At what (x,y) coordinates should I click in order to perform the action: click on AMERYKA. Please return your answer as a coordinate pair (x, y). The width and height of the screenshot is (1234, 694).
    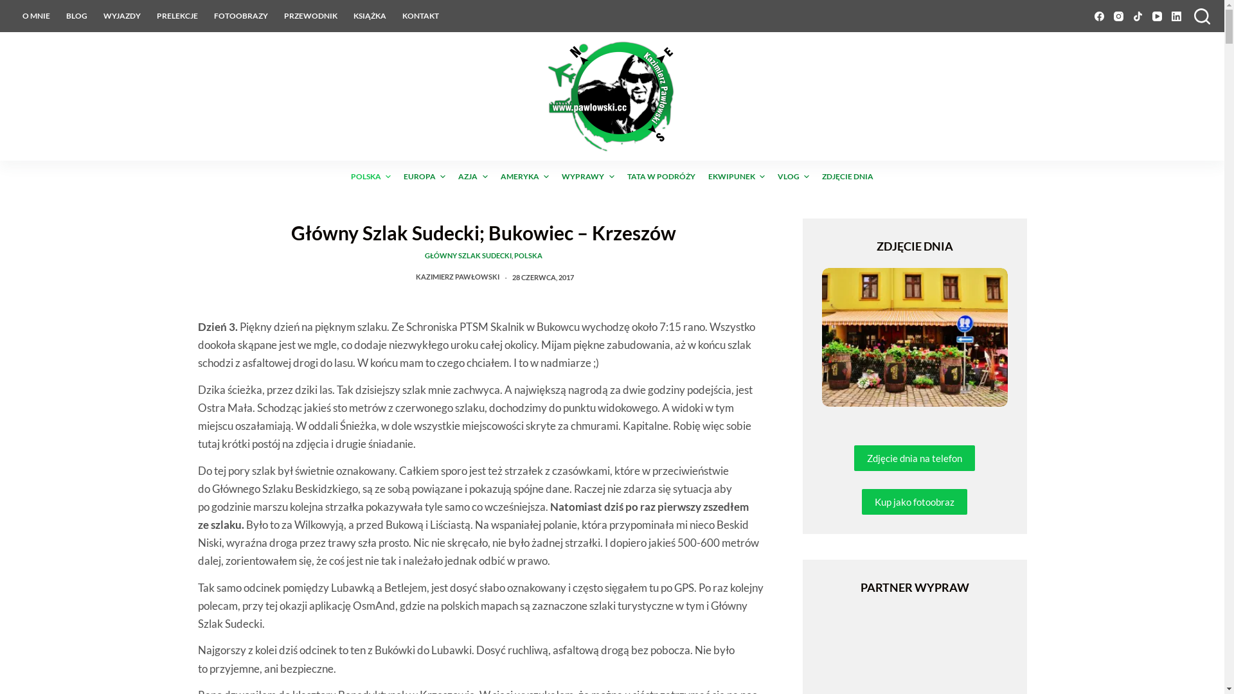
    Looking at the image, I should click on (524, 177).